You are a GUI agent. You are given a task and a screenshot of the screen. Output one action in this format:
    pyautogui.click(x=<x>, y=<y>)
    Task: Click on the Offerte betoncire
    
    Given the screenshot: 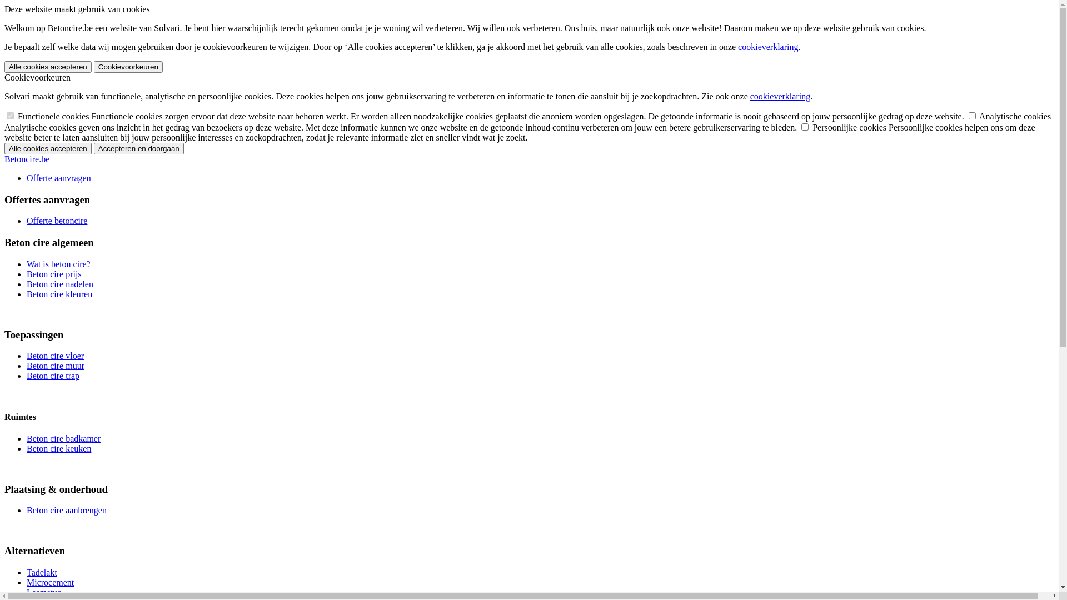 What is the action you would take?
    pyautogui.click(x=57, y=221)
    